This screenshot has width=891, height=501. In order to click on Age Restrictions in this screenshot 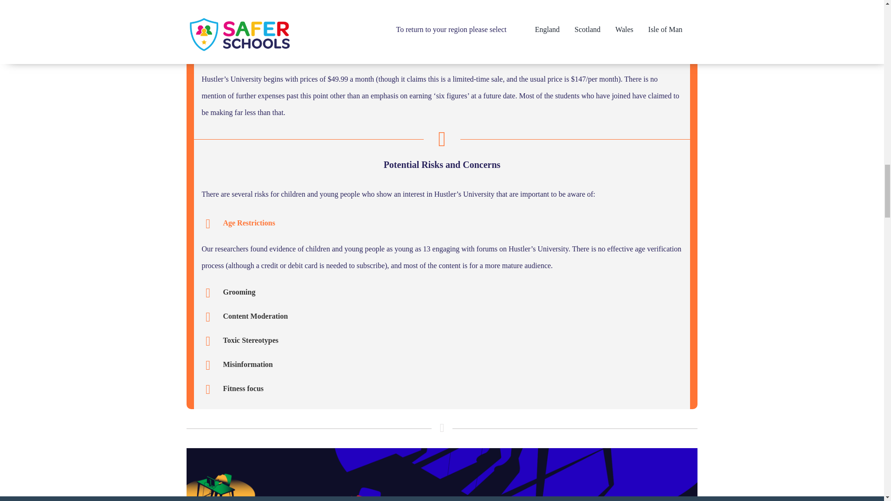, I will do `click(442, 224)`.